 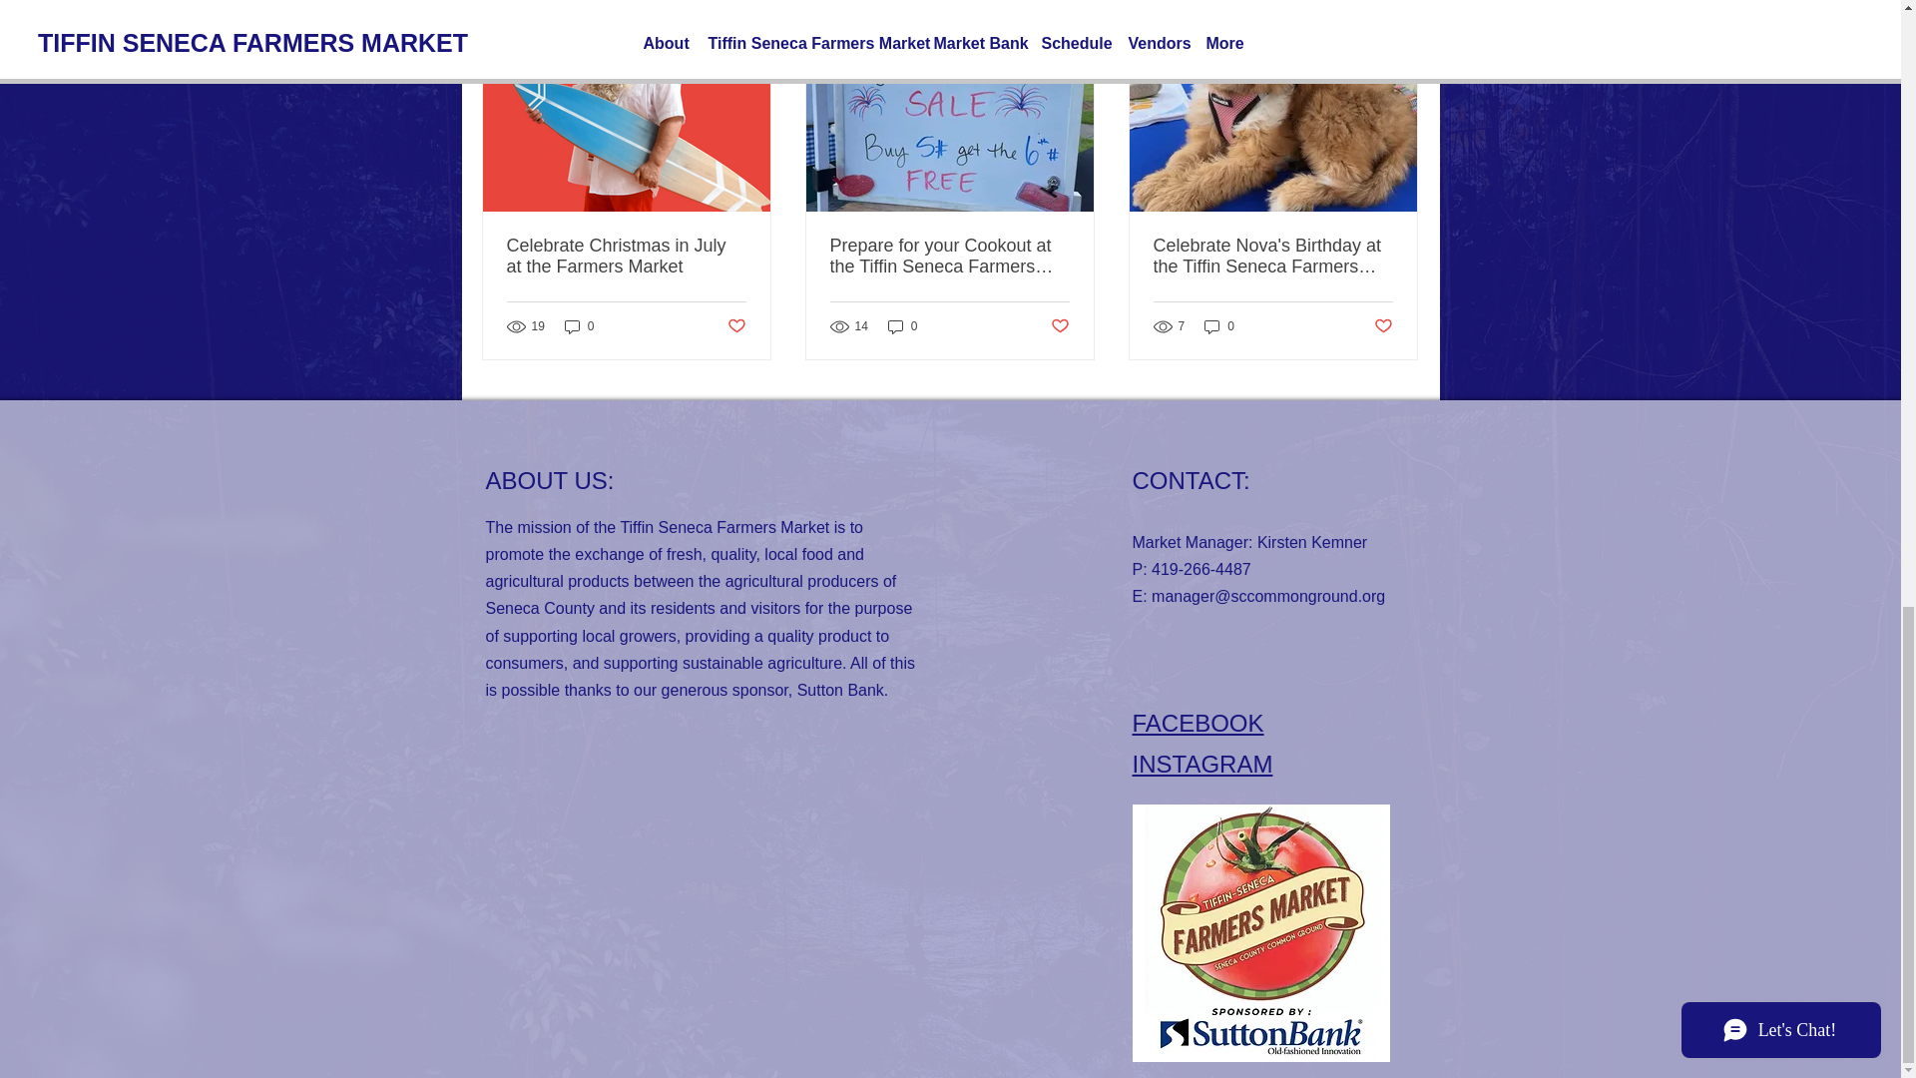 What do you see at coordinates (579, 325) in the screenshot?
I see `0` at bounding box center [579, 325].